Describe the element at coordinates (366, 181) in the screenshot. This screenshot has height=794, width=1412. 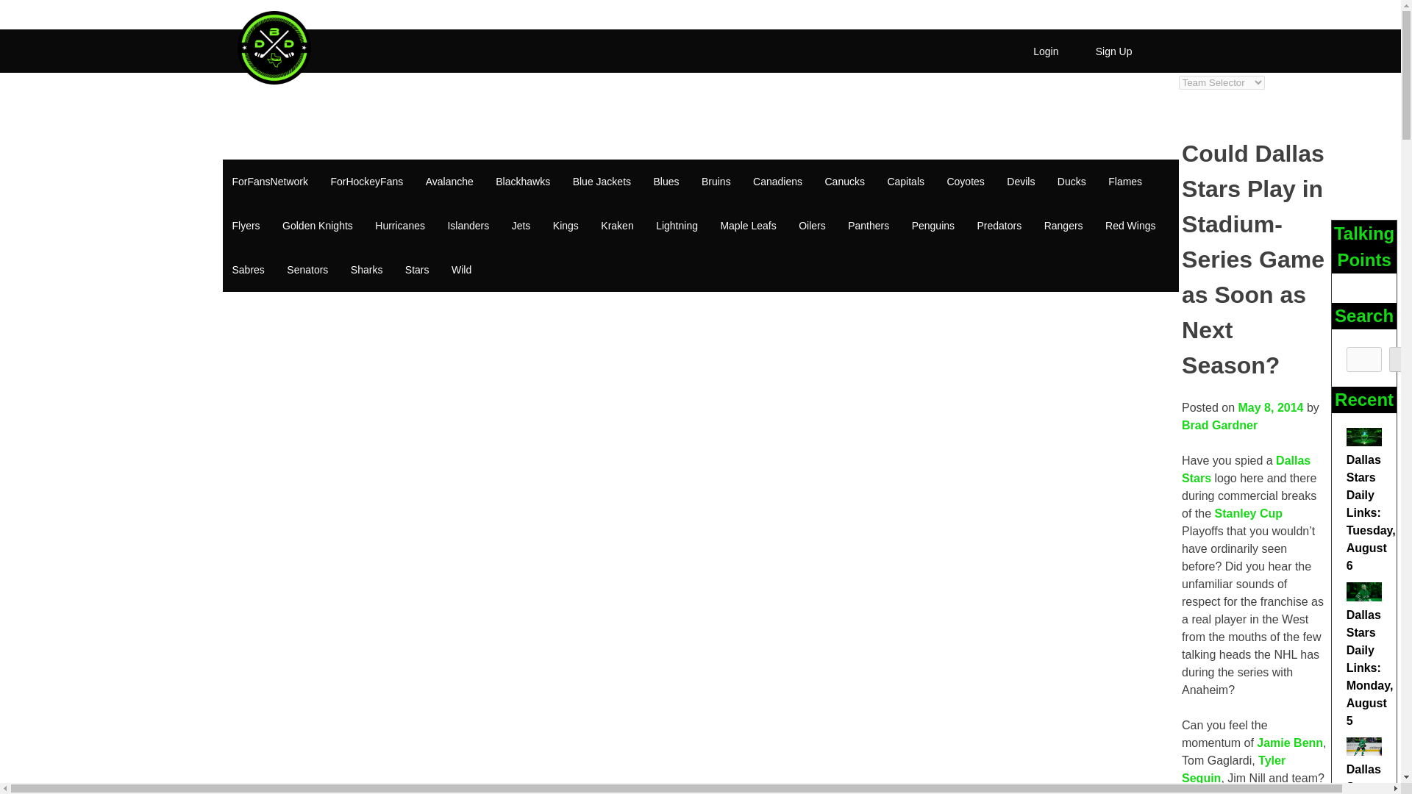
I see `ForHockeyFans` at that location.